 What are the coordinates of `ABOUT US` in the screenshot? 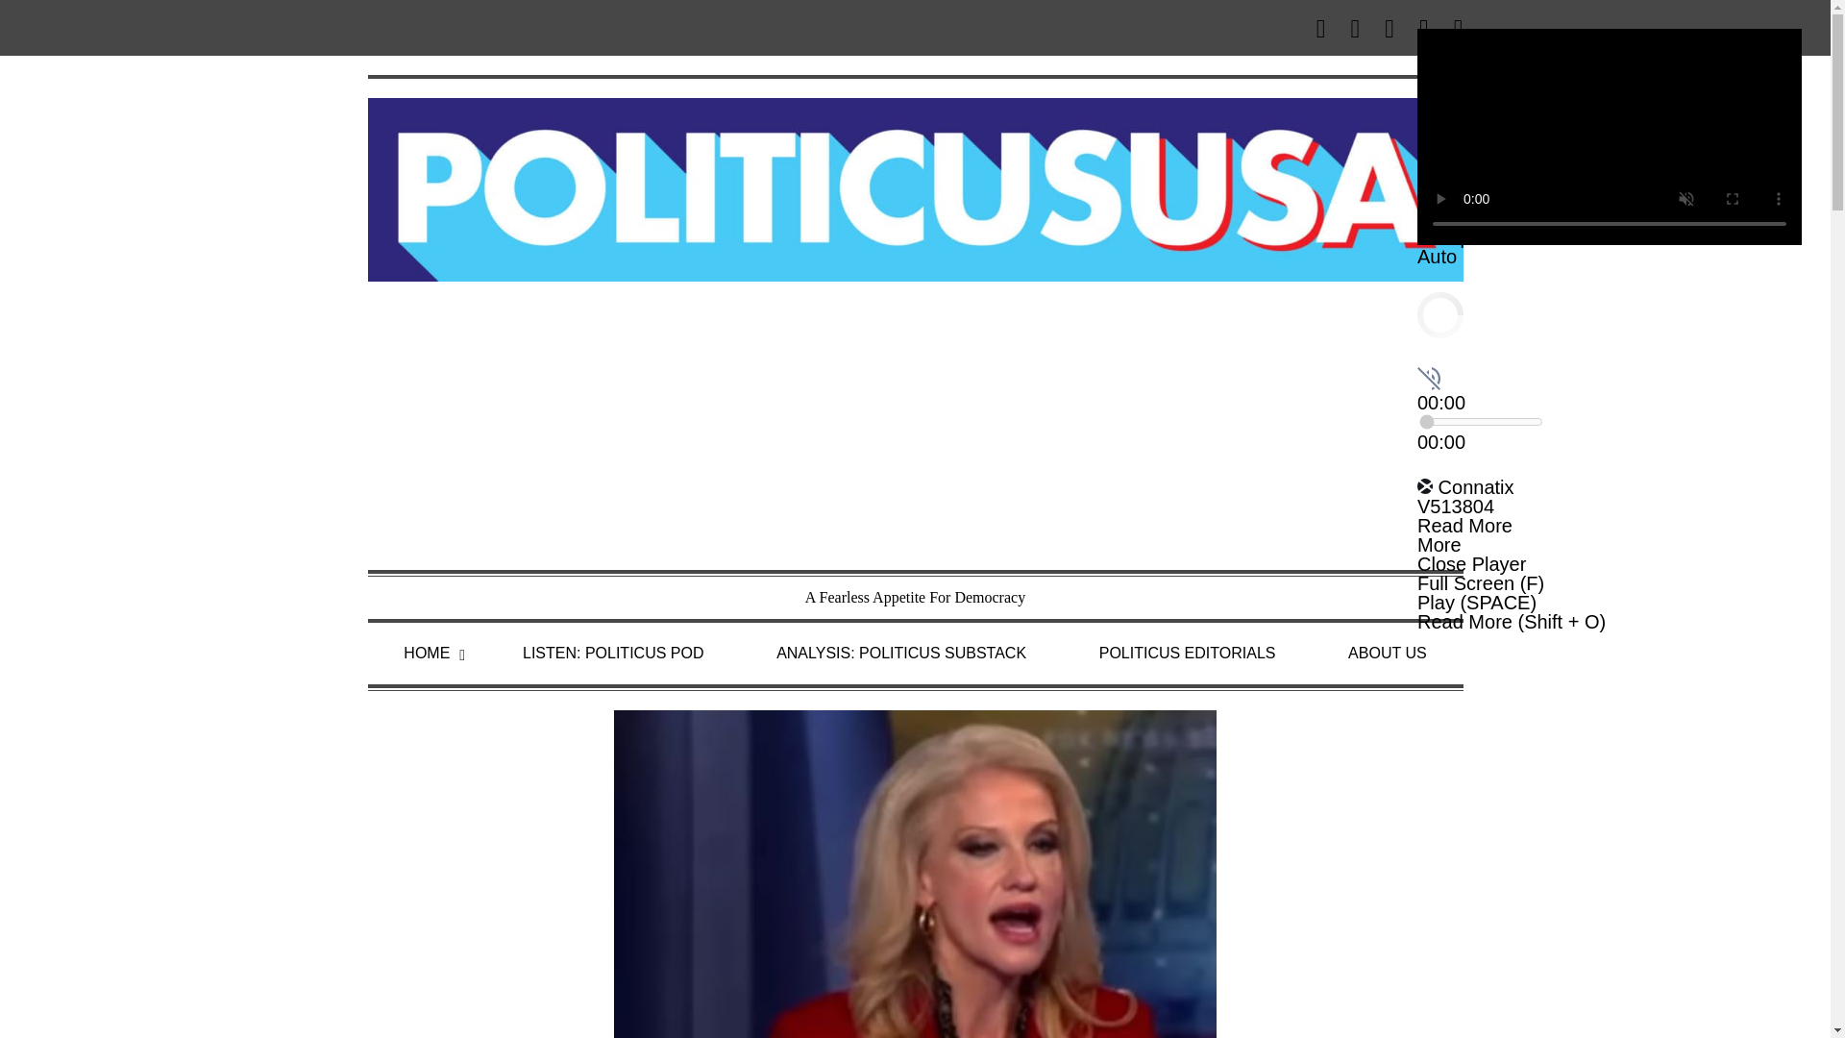 It's located at (1388, 654).